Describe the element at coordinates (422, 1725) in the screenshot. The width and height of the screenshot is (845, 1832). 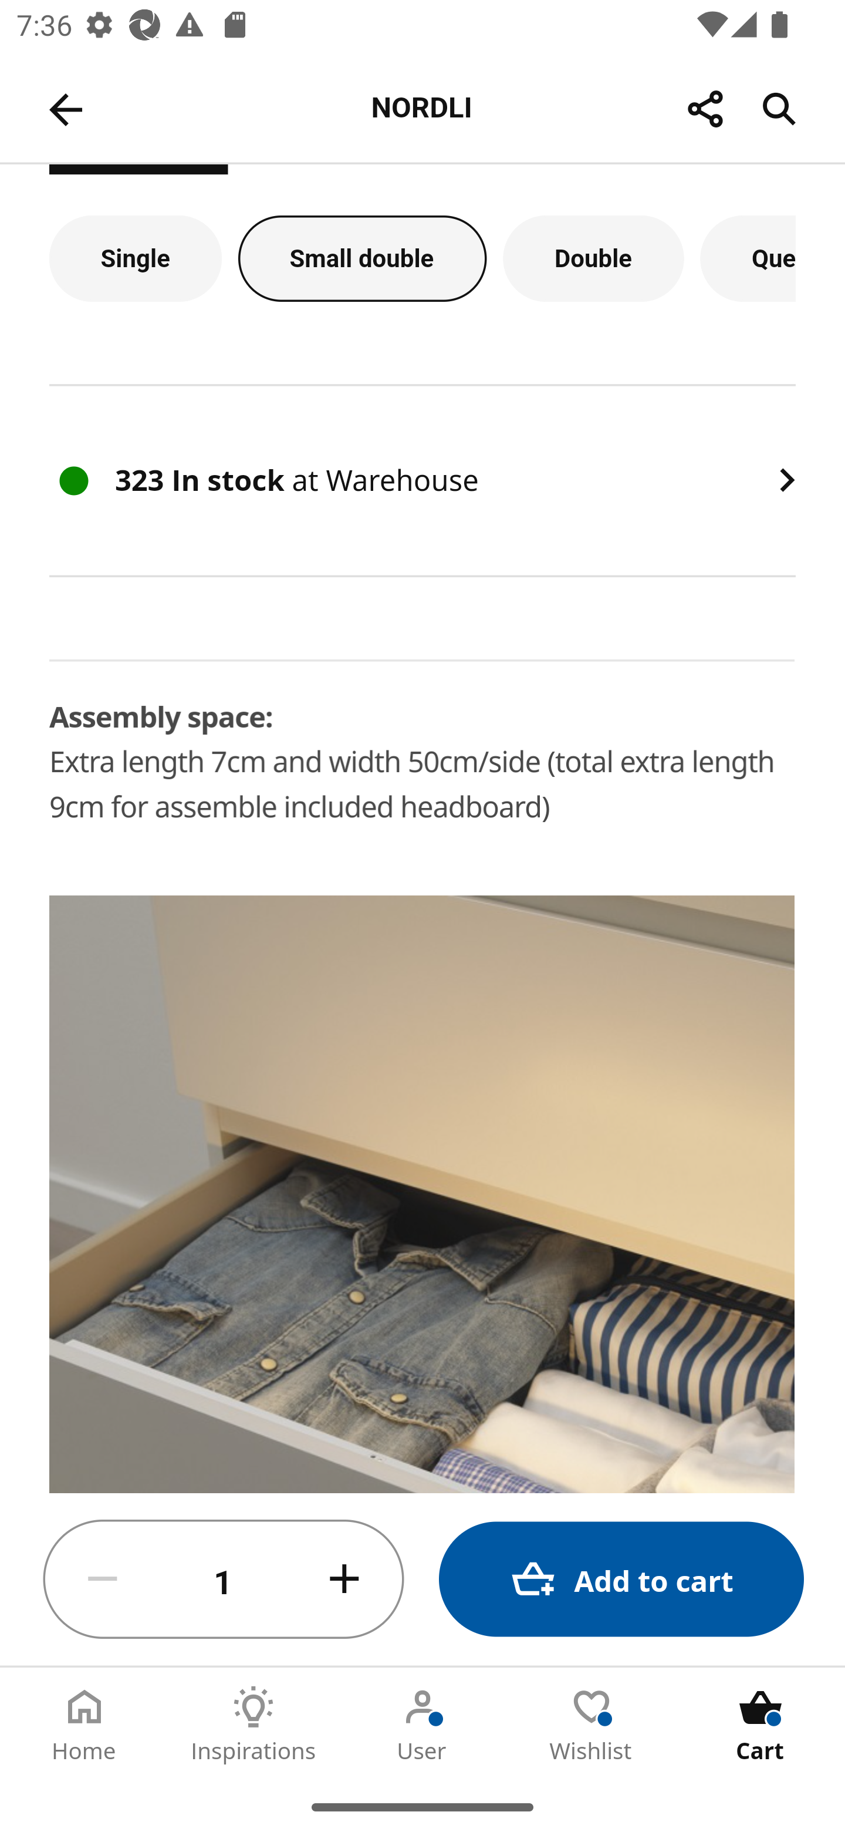
I see `User
Tab 3 of 5` at that location.